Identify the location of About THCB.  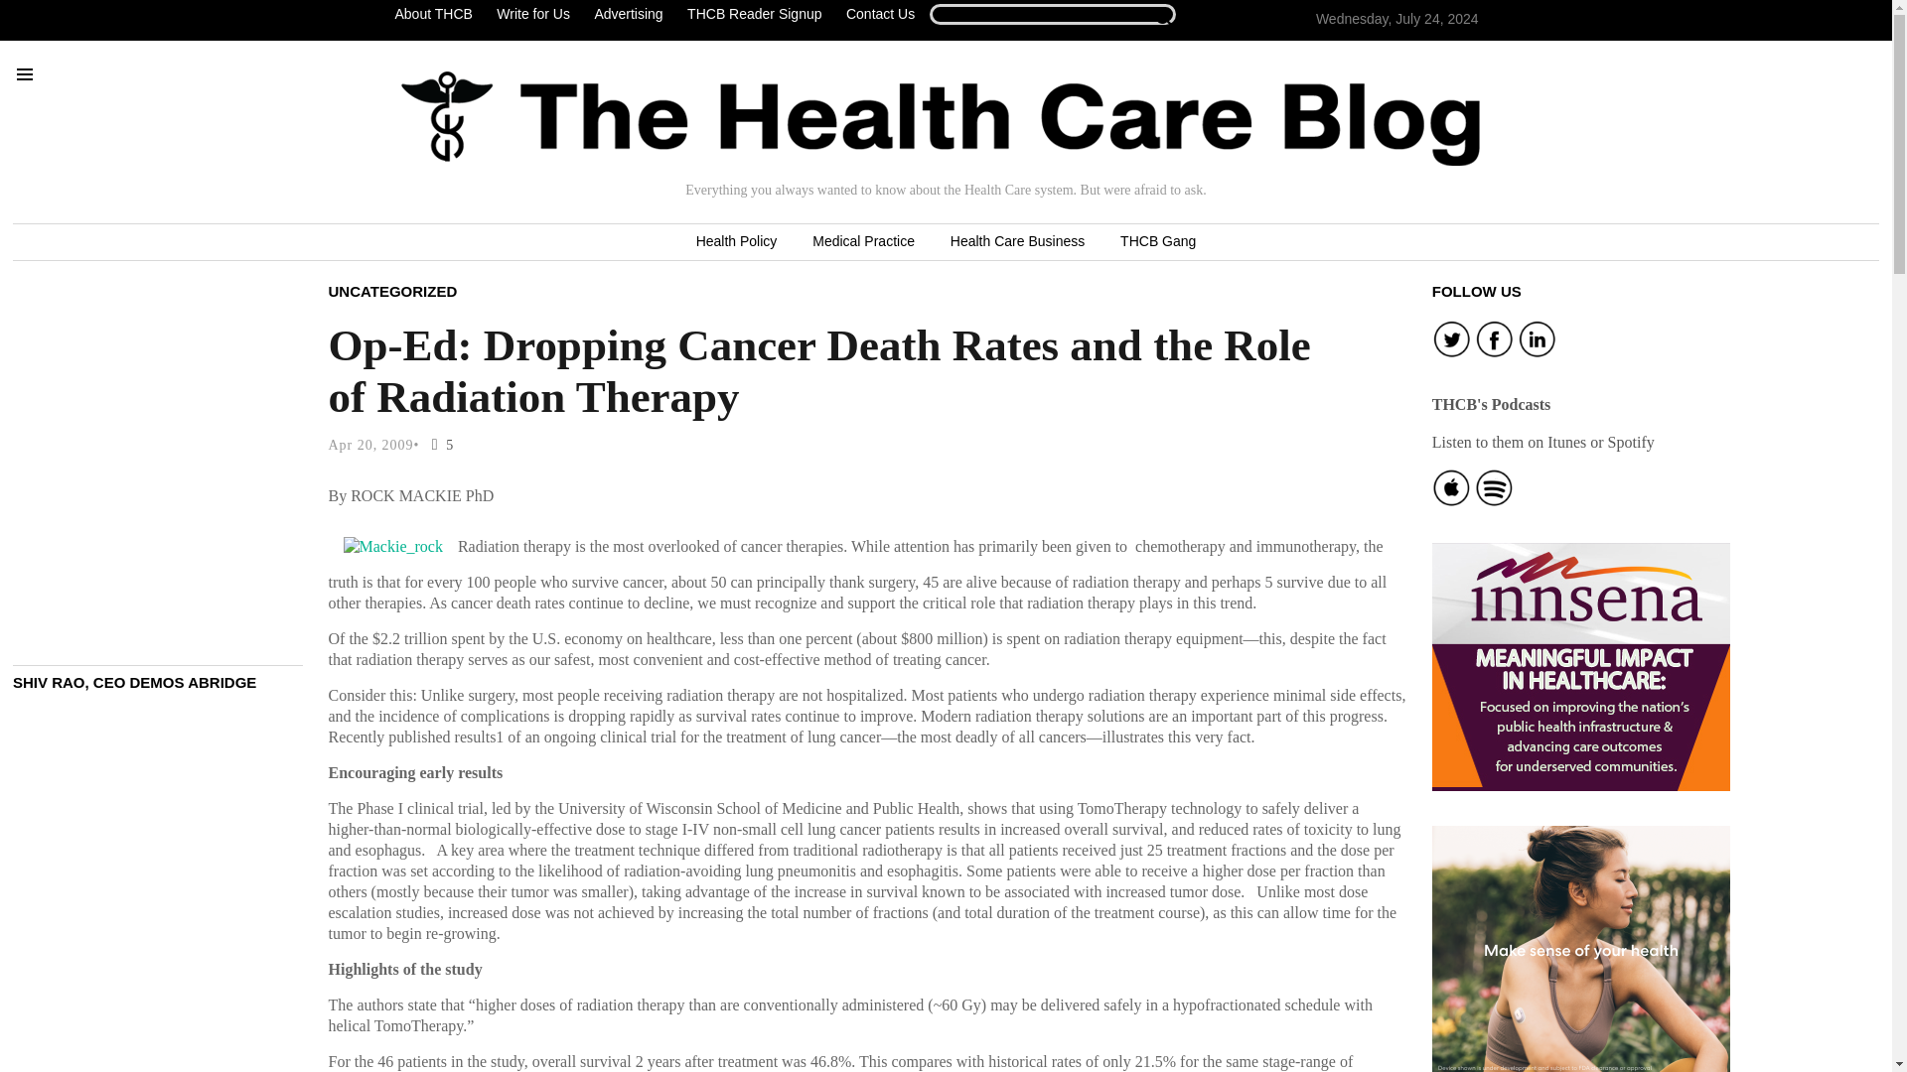
(438, 14).